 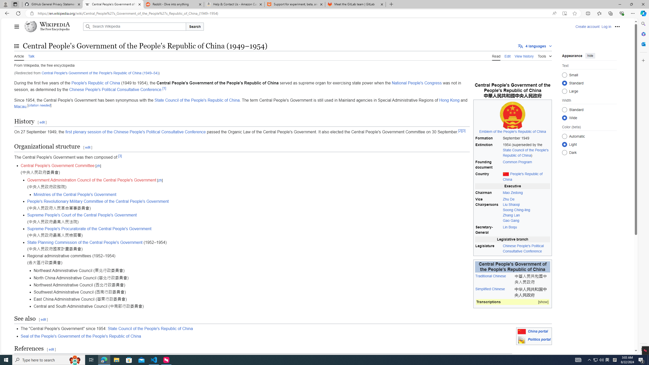 What do you see at coordinates (58, 166) in the screenshot?
I see `Central People's Government Committee` at bounding box center [58, 166].